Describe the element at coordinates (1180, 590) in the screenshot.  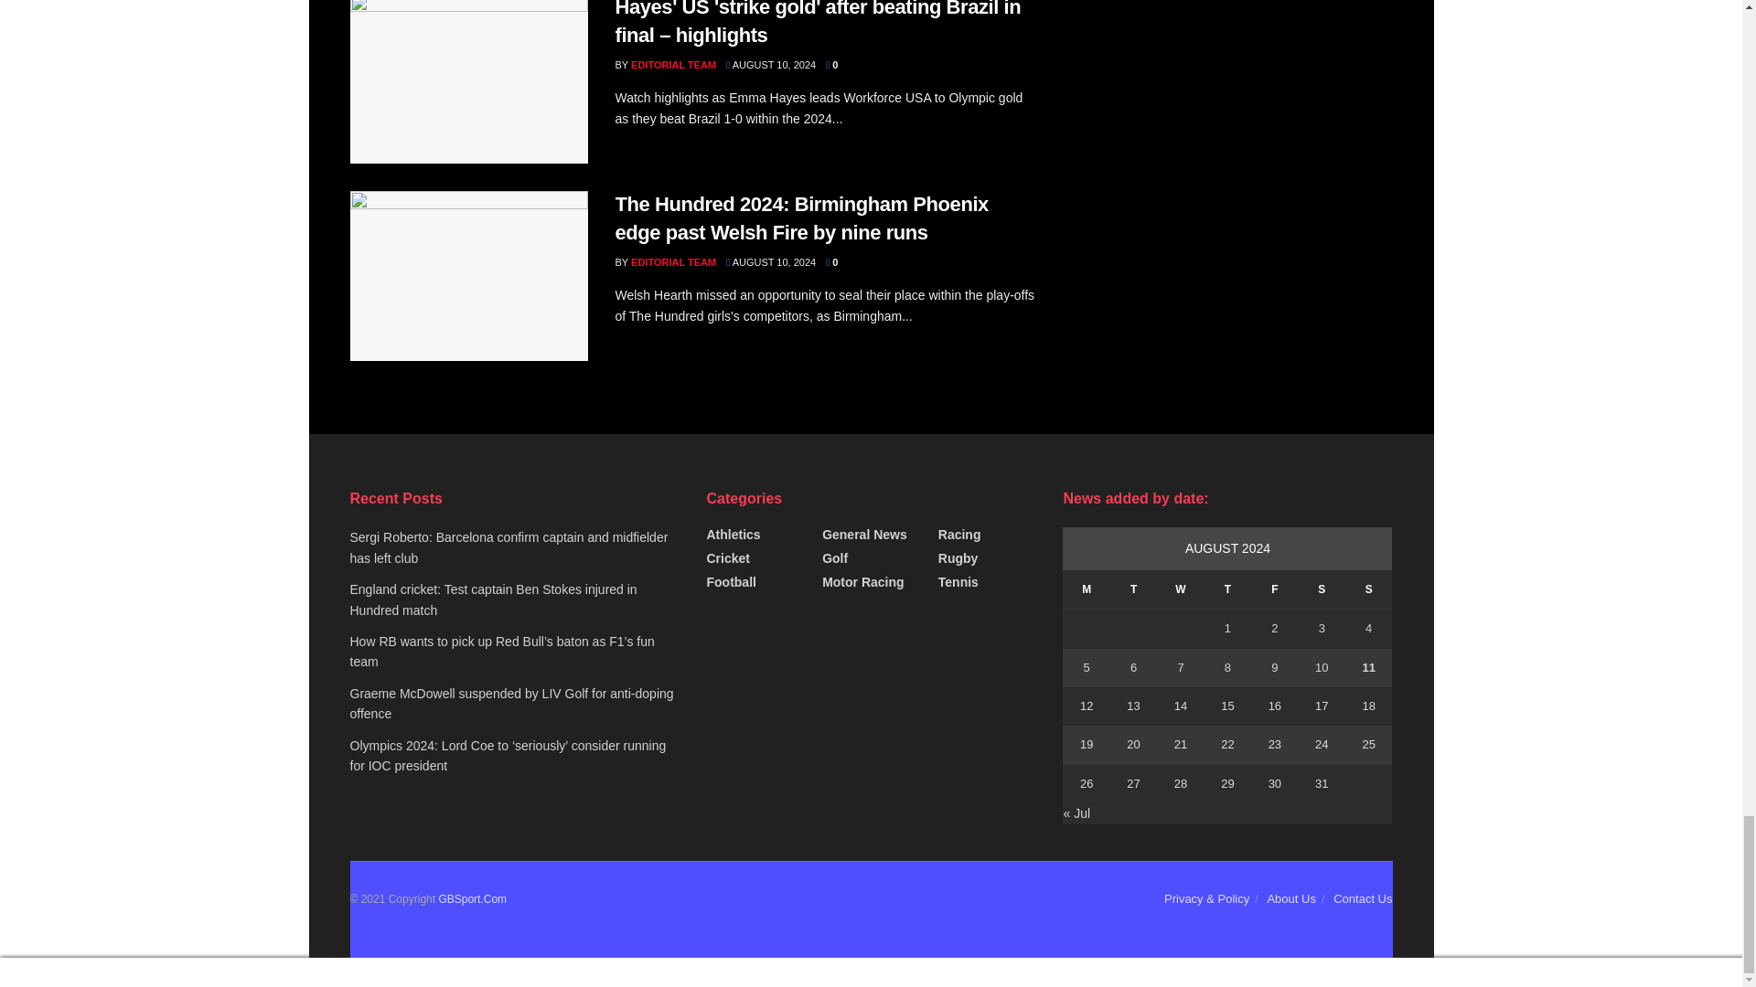
I see `Wednesday` at that location.